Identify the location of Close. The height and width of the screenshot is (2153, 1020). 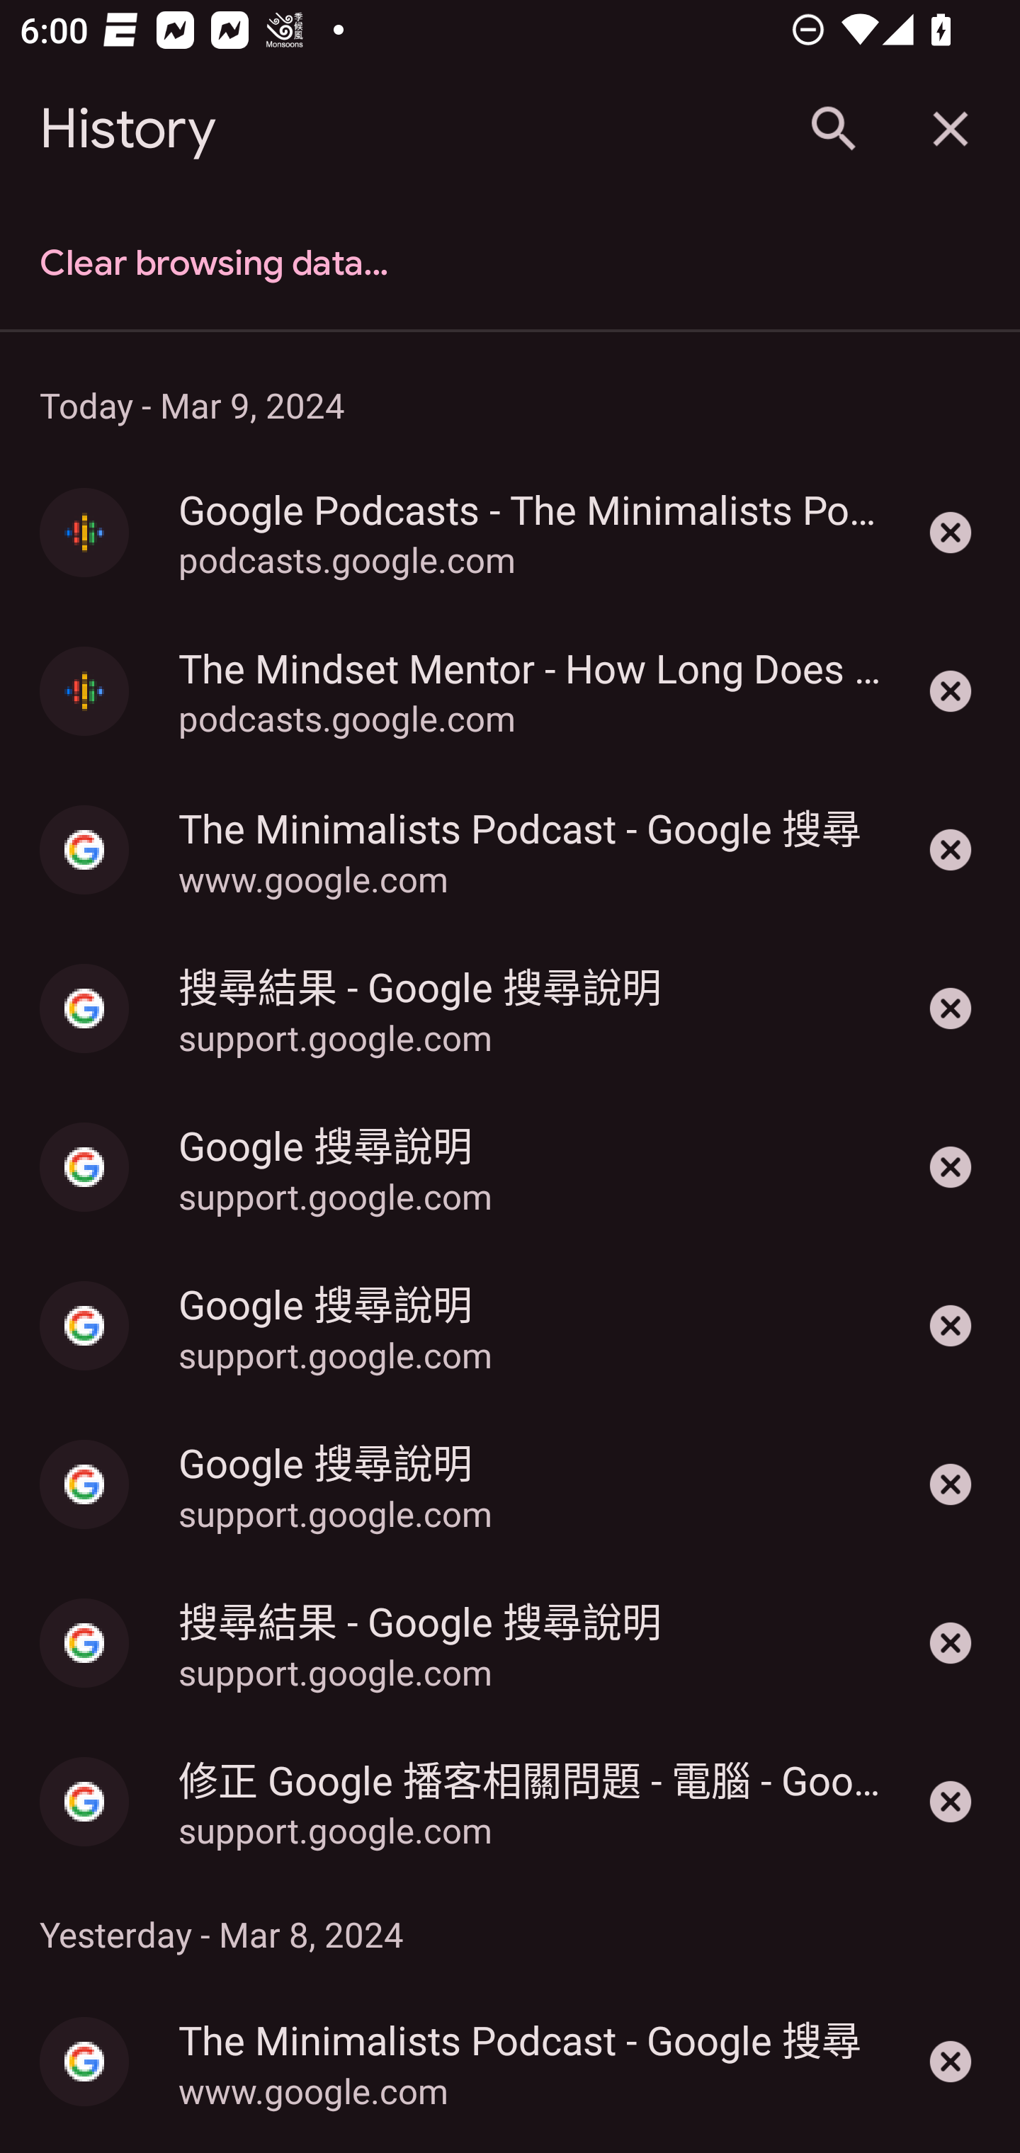
(951, 129).